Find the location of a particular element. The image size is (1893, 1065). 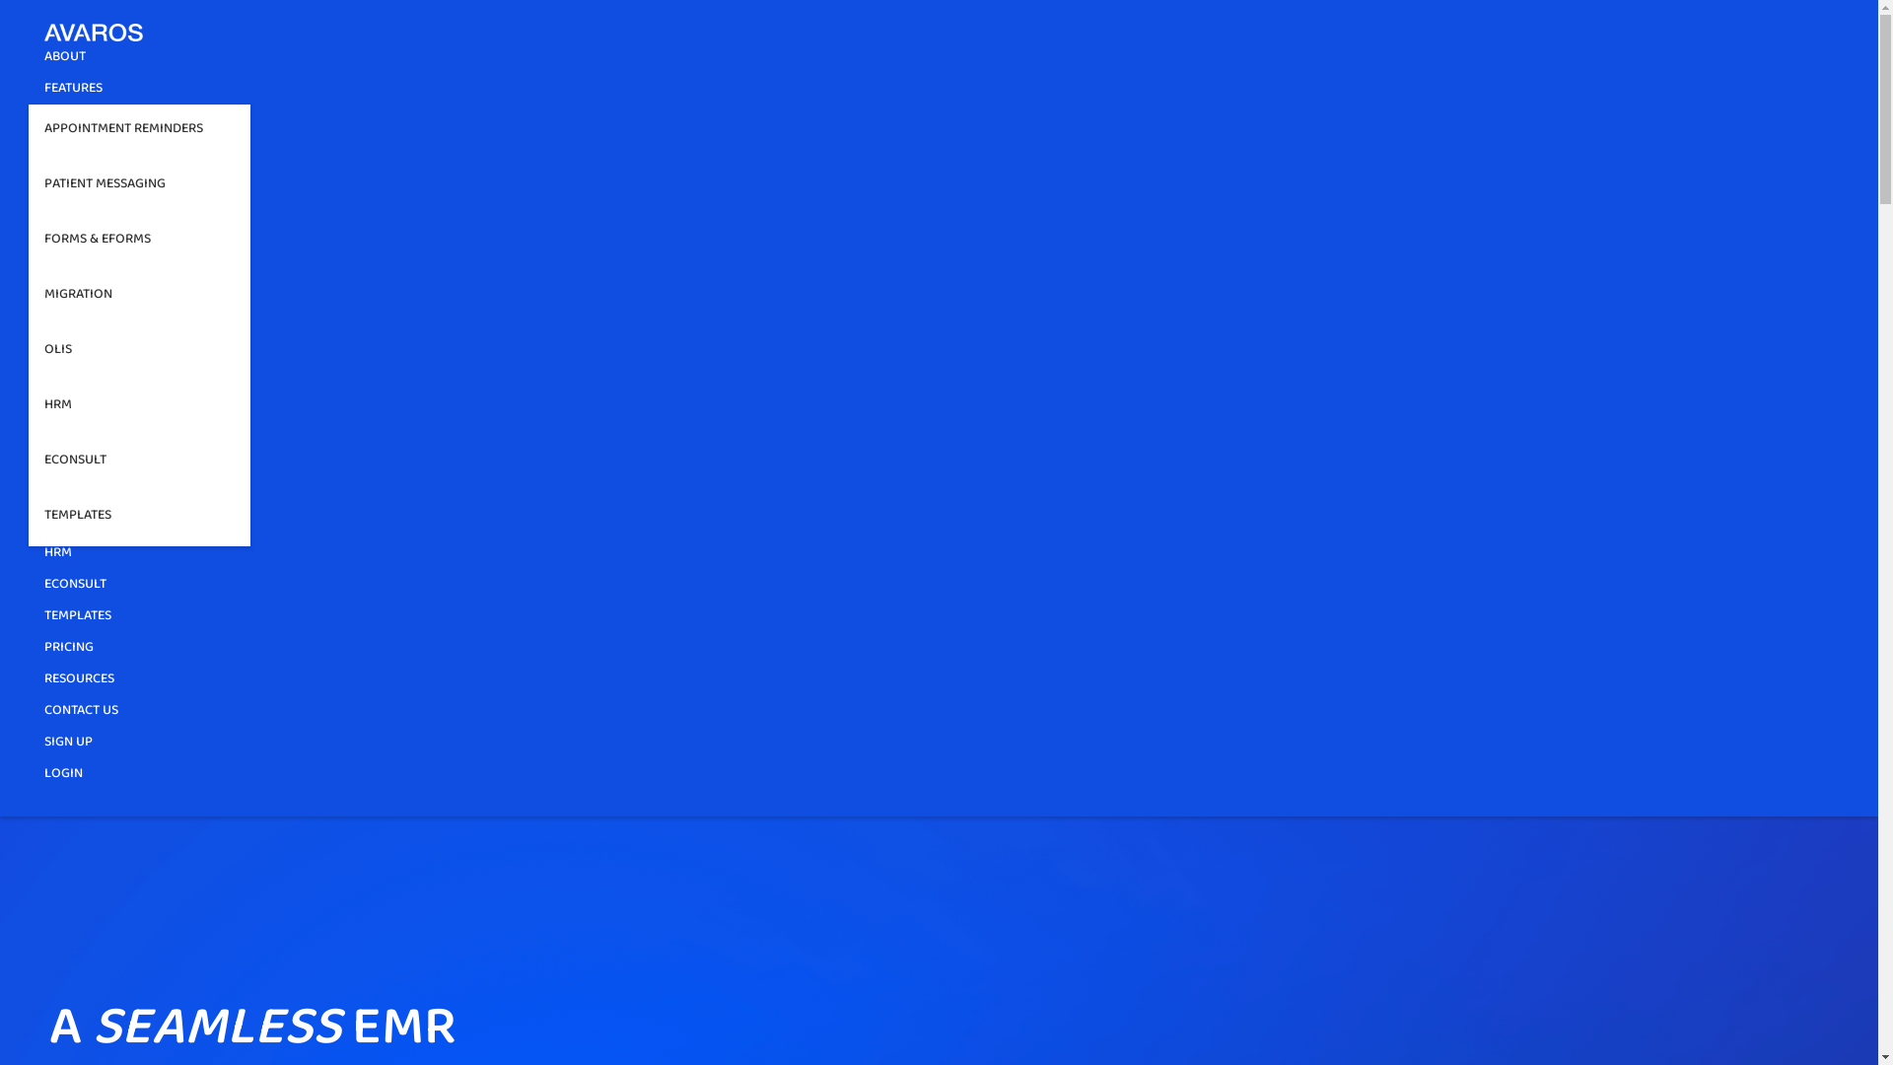

RESOURCES is located at coordinates (79, 155).